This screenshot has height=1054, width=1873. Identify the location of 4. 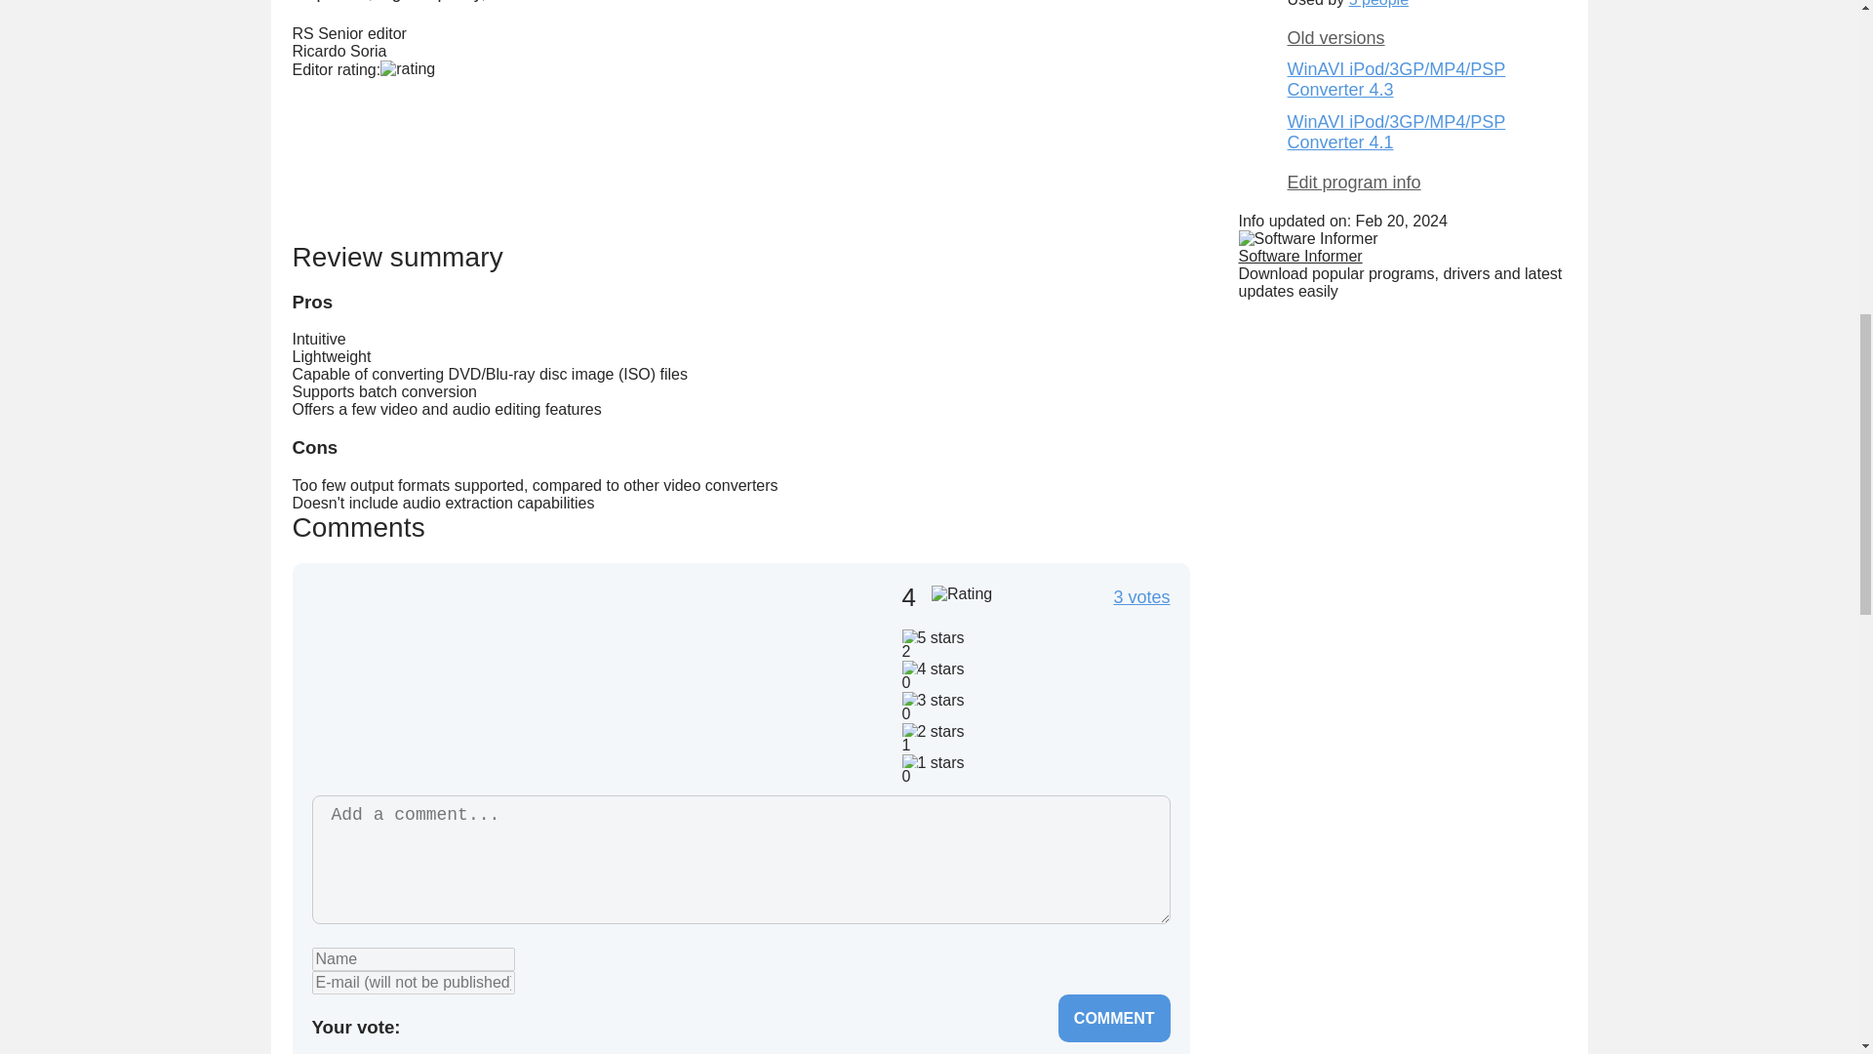
(509, 1025).